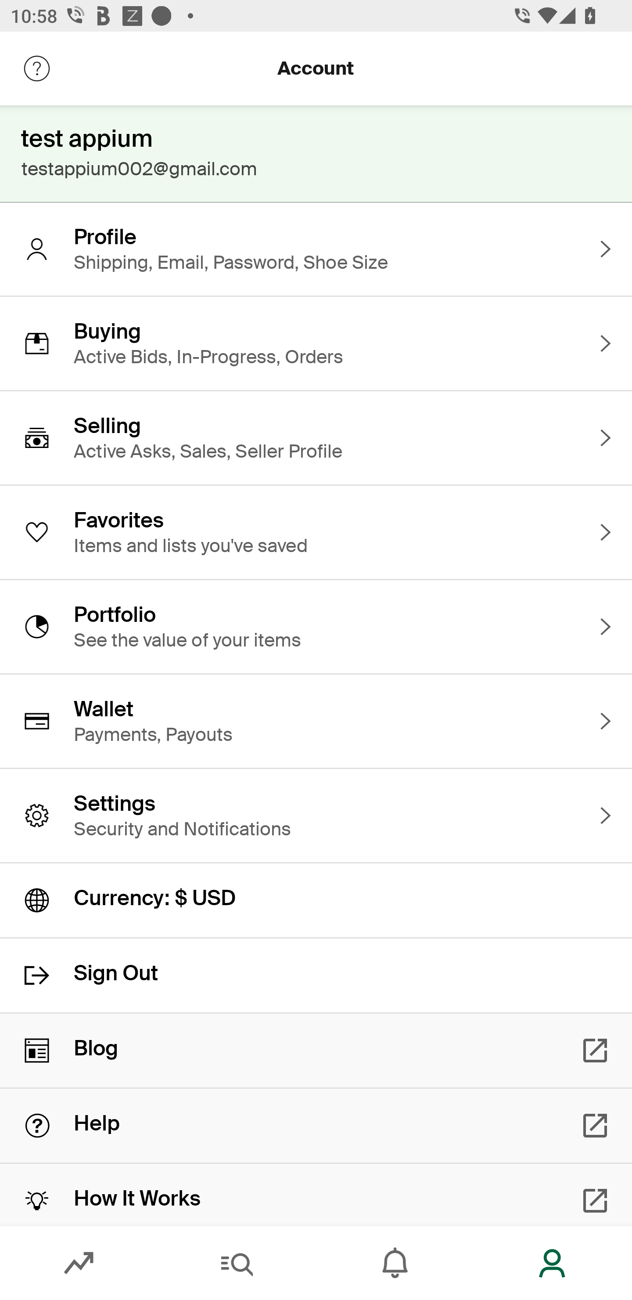 The image size is (632, 1300). I want to click on Market, so click(79, 1263).